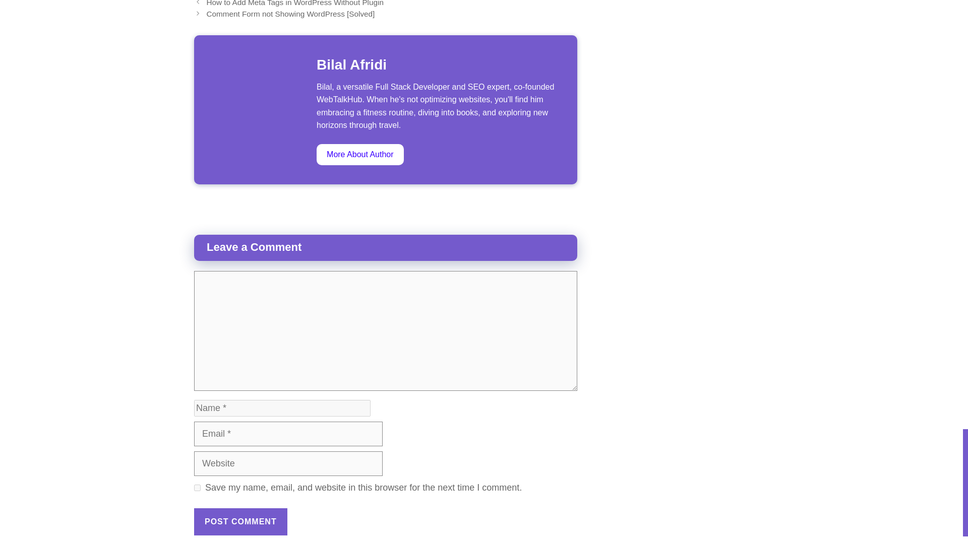 The width and height of the screenshot is (968, 544). What do you see at coordinates (241, 521) in the screenshot?
I see `Post Comment` at bounding box center [241, 521].